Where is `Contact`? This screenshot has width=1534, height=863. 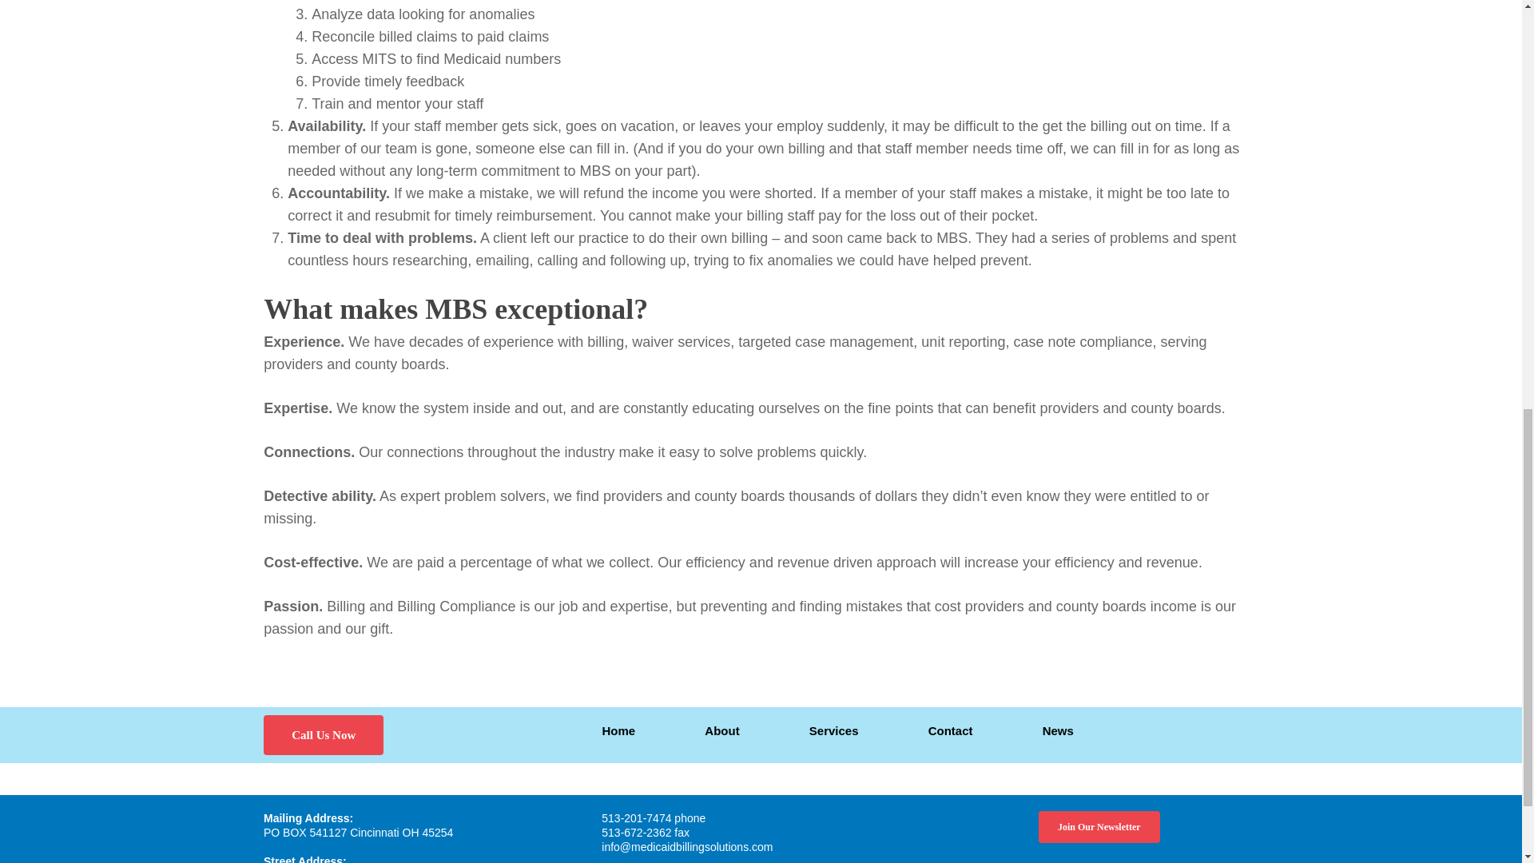
Contact is located at coordinates (950, 730).